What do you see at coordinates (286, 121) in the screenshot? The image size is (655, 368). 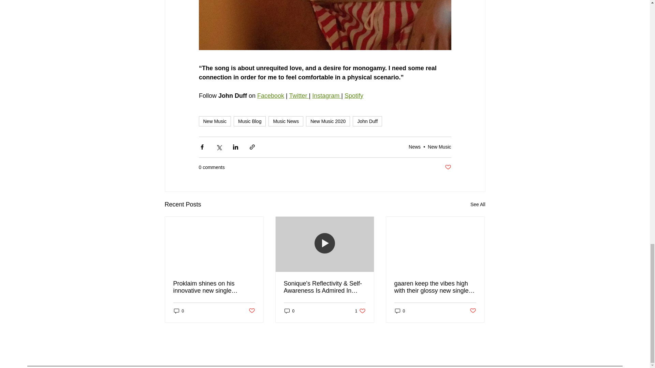 I see `Music News` at bounding box center [286, 121].